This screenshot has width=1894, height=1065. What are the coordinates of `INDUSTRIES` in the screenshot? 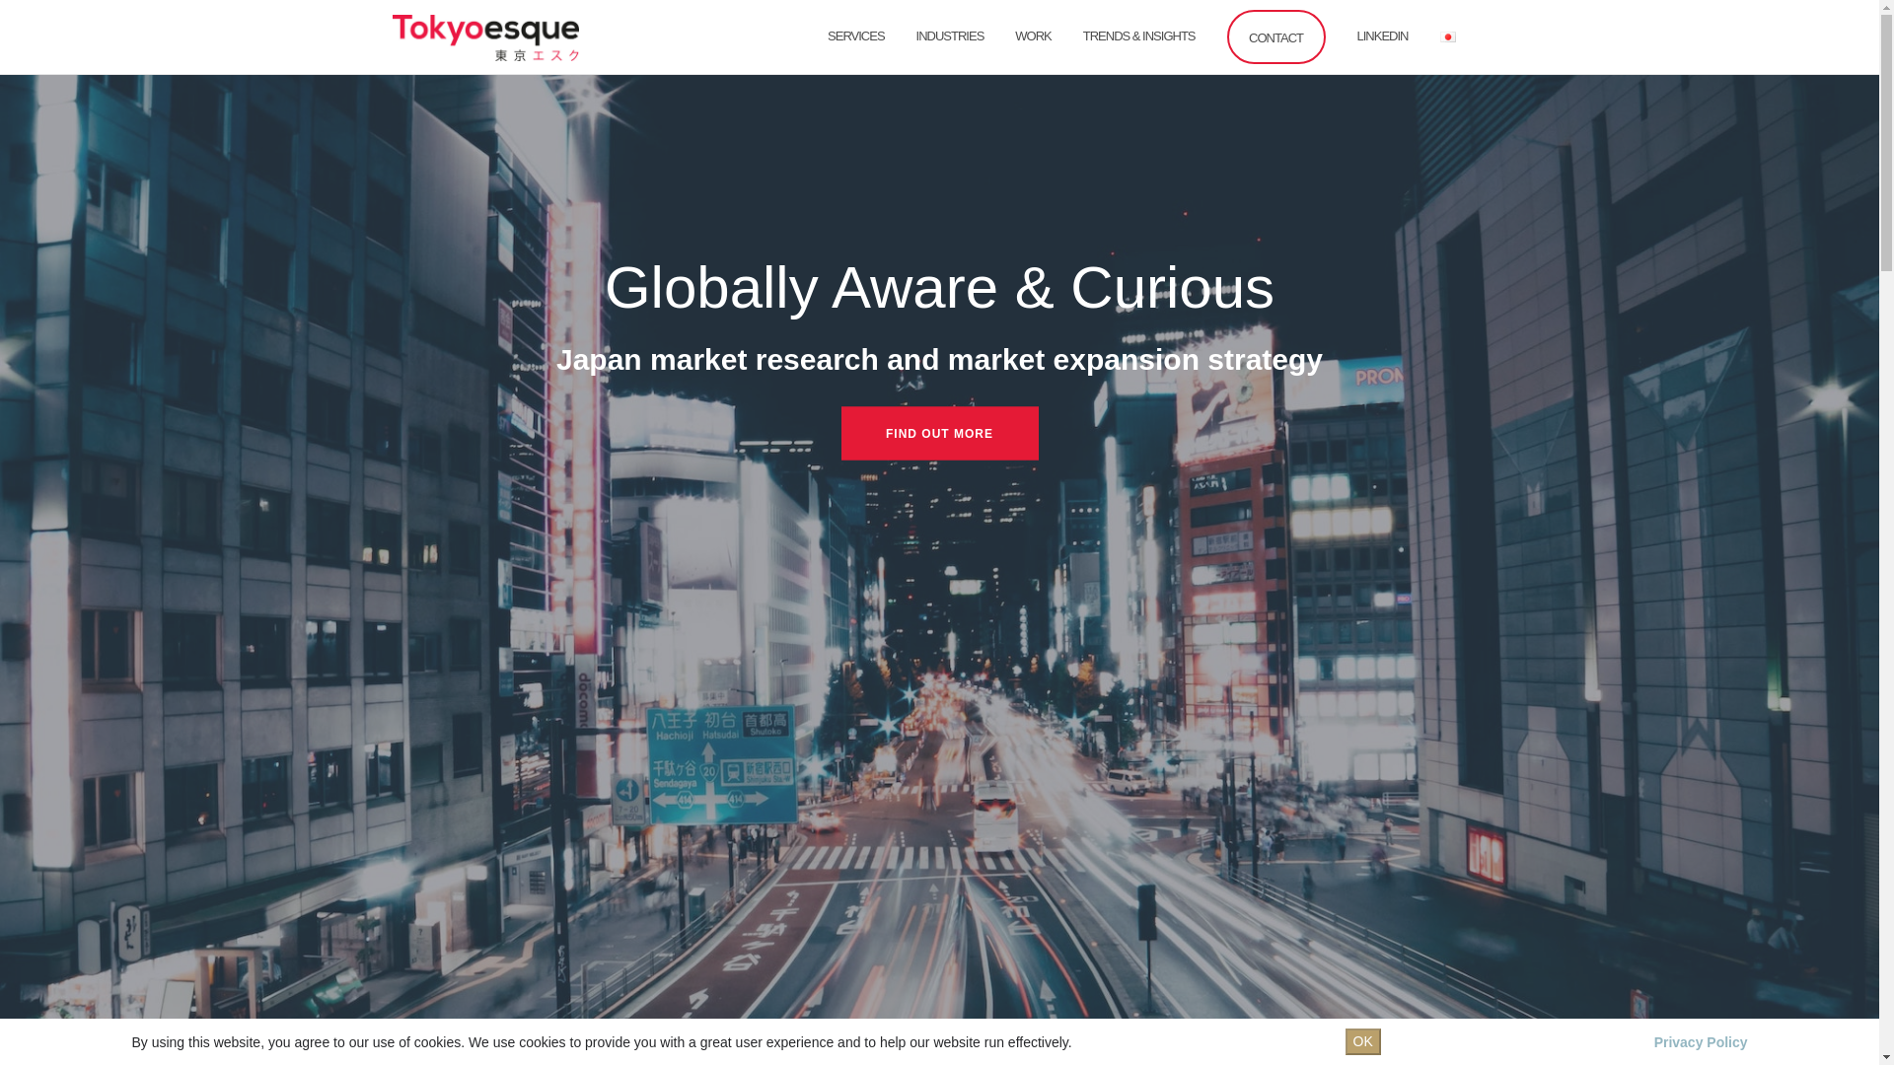 It's located at (951, 35).